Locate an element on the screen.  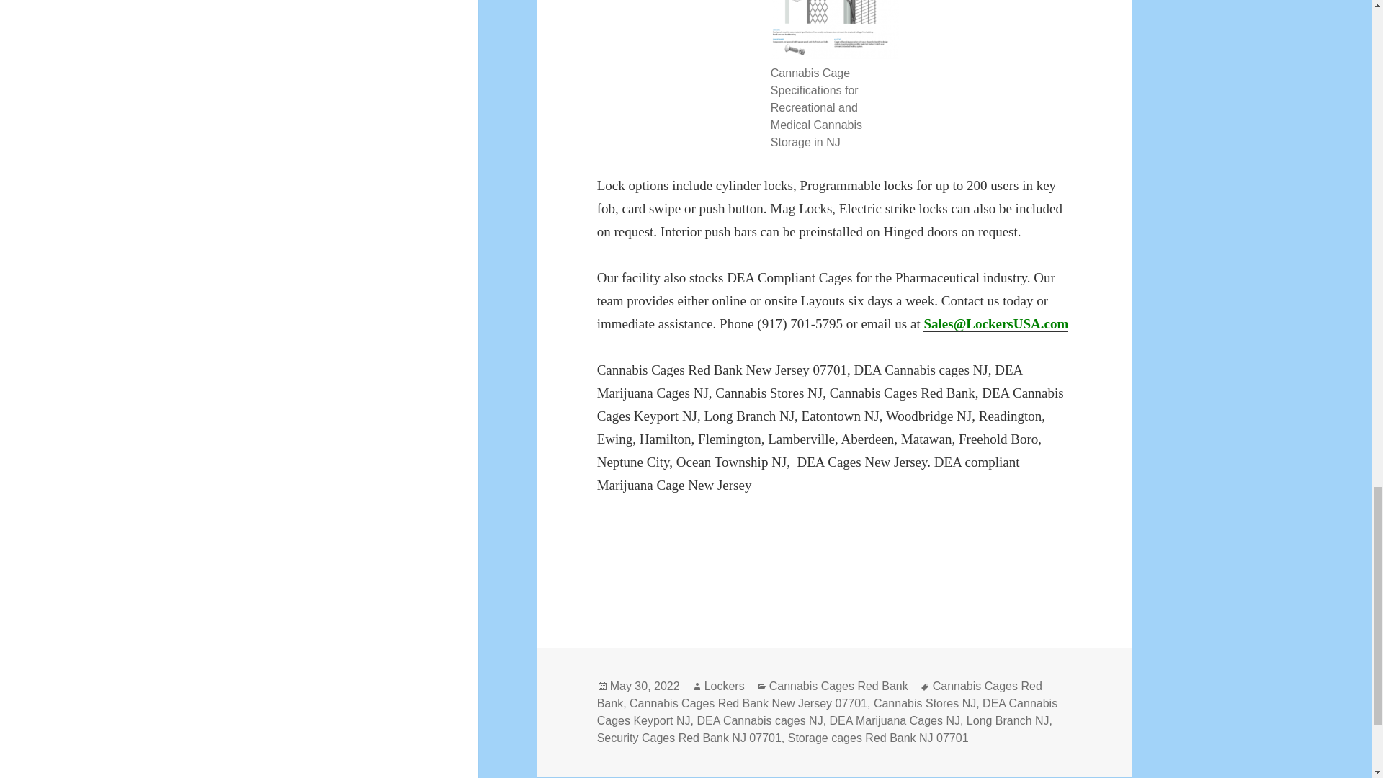
Lockers is located at coordinates (725, 686).